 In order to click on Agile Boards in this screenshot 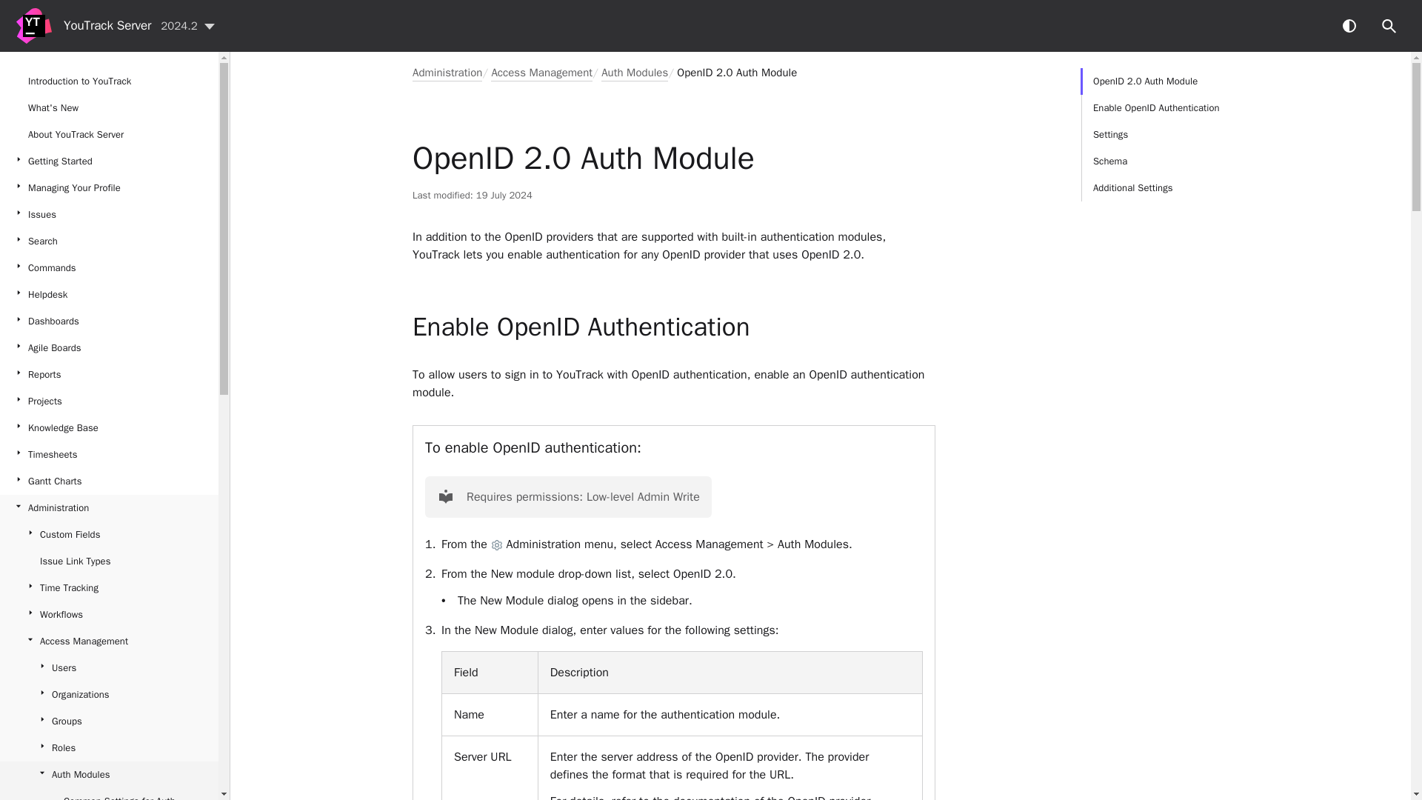, I will do `click(110, 348)`.